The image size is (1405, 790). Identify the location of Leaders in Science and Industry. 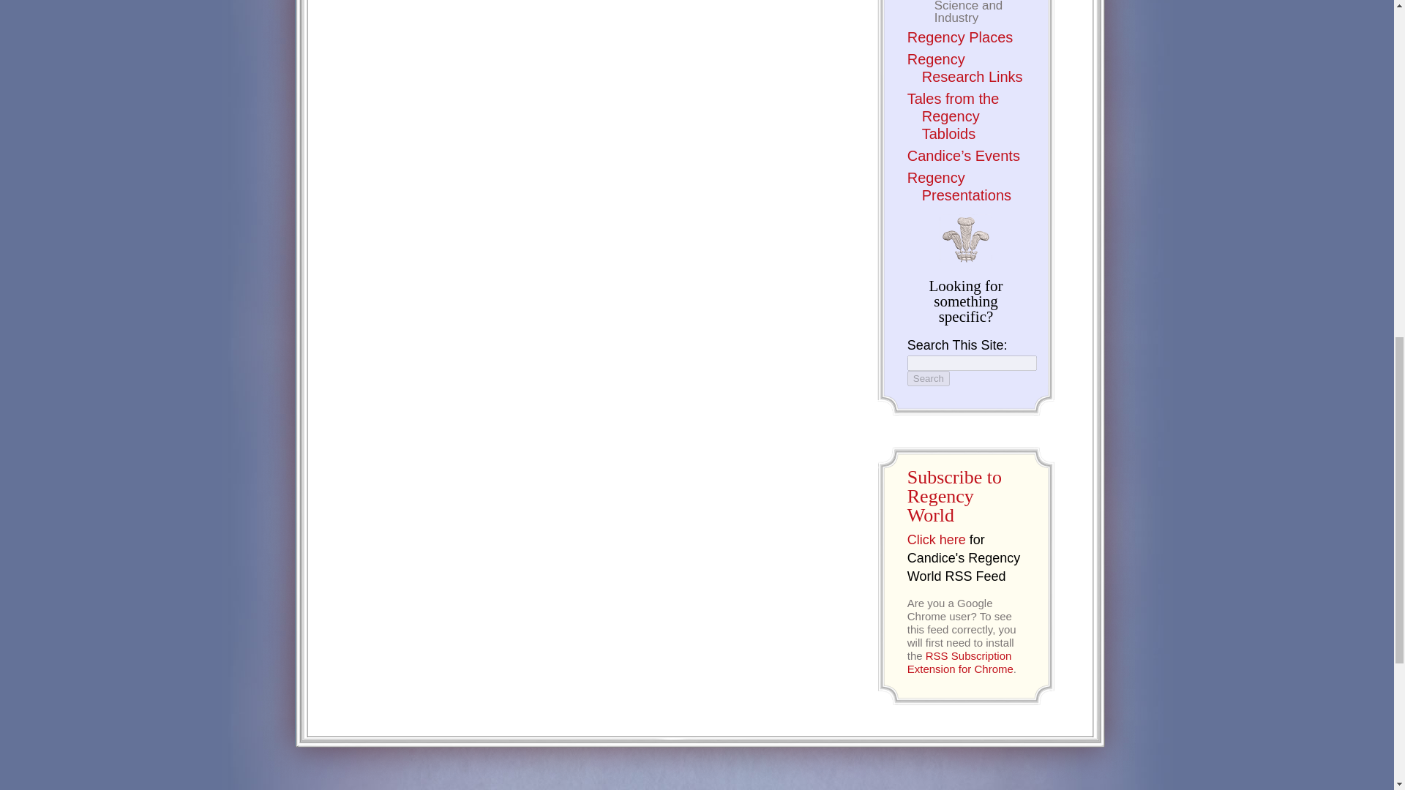
(962, 12).